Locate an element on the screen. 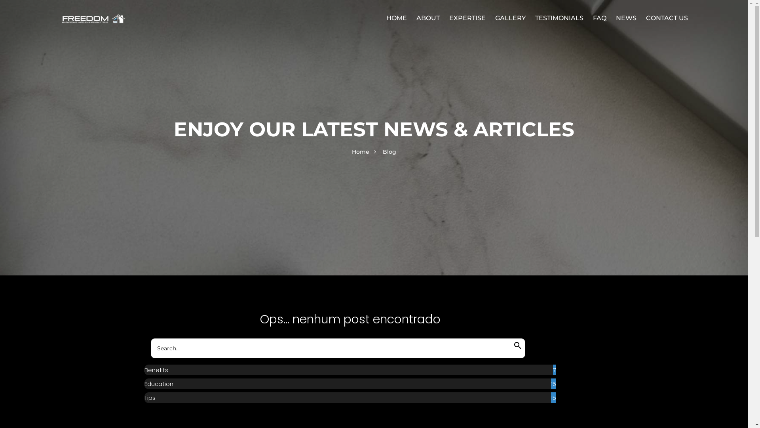 This screenshot has width=760, height=428. ABOUT is located at coordinates (428, 18).